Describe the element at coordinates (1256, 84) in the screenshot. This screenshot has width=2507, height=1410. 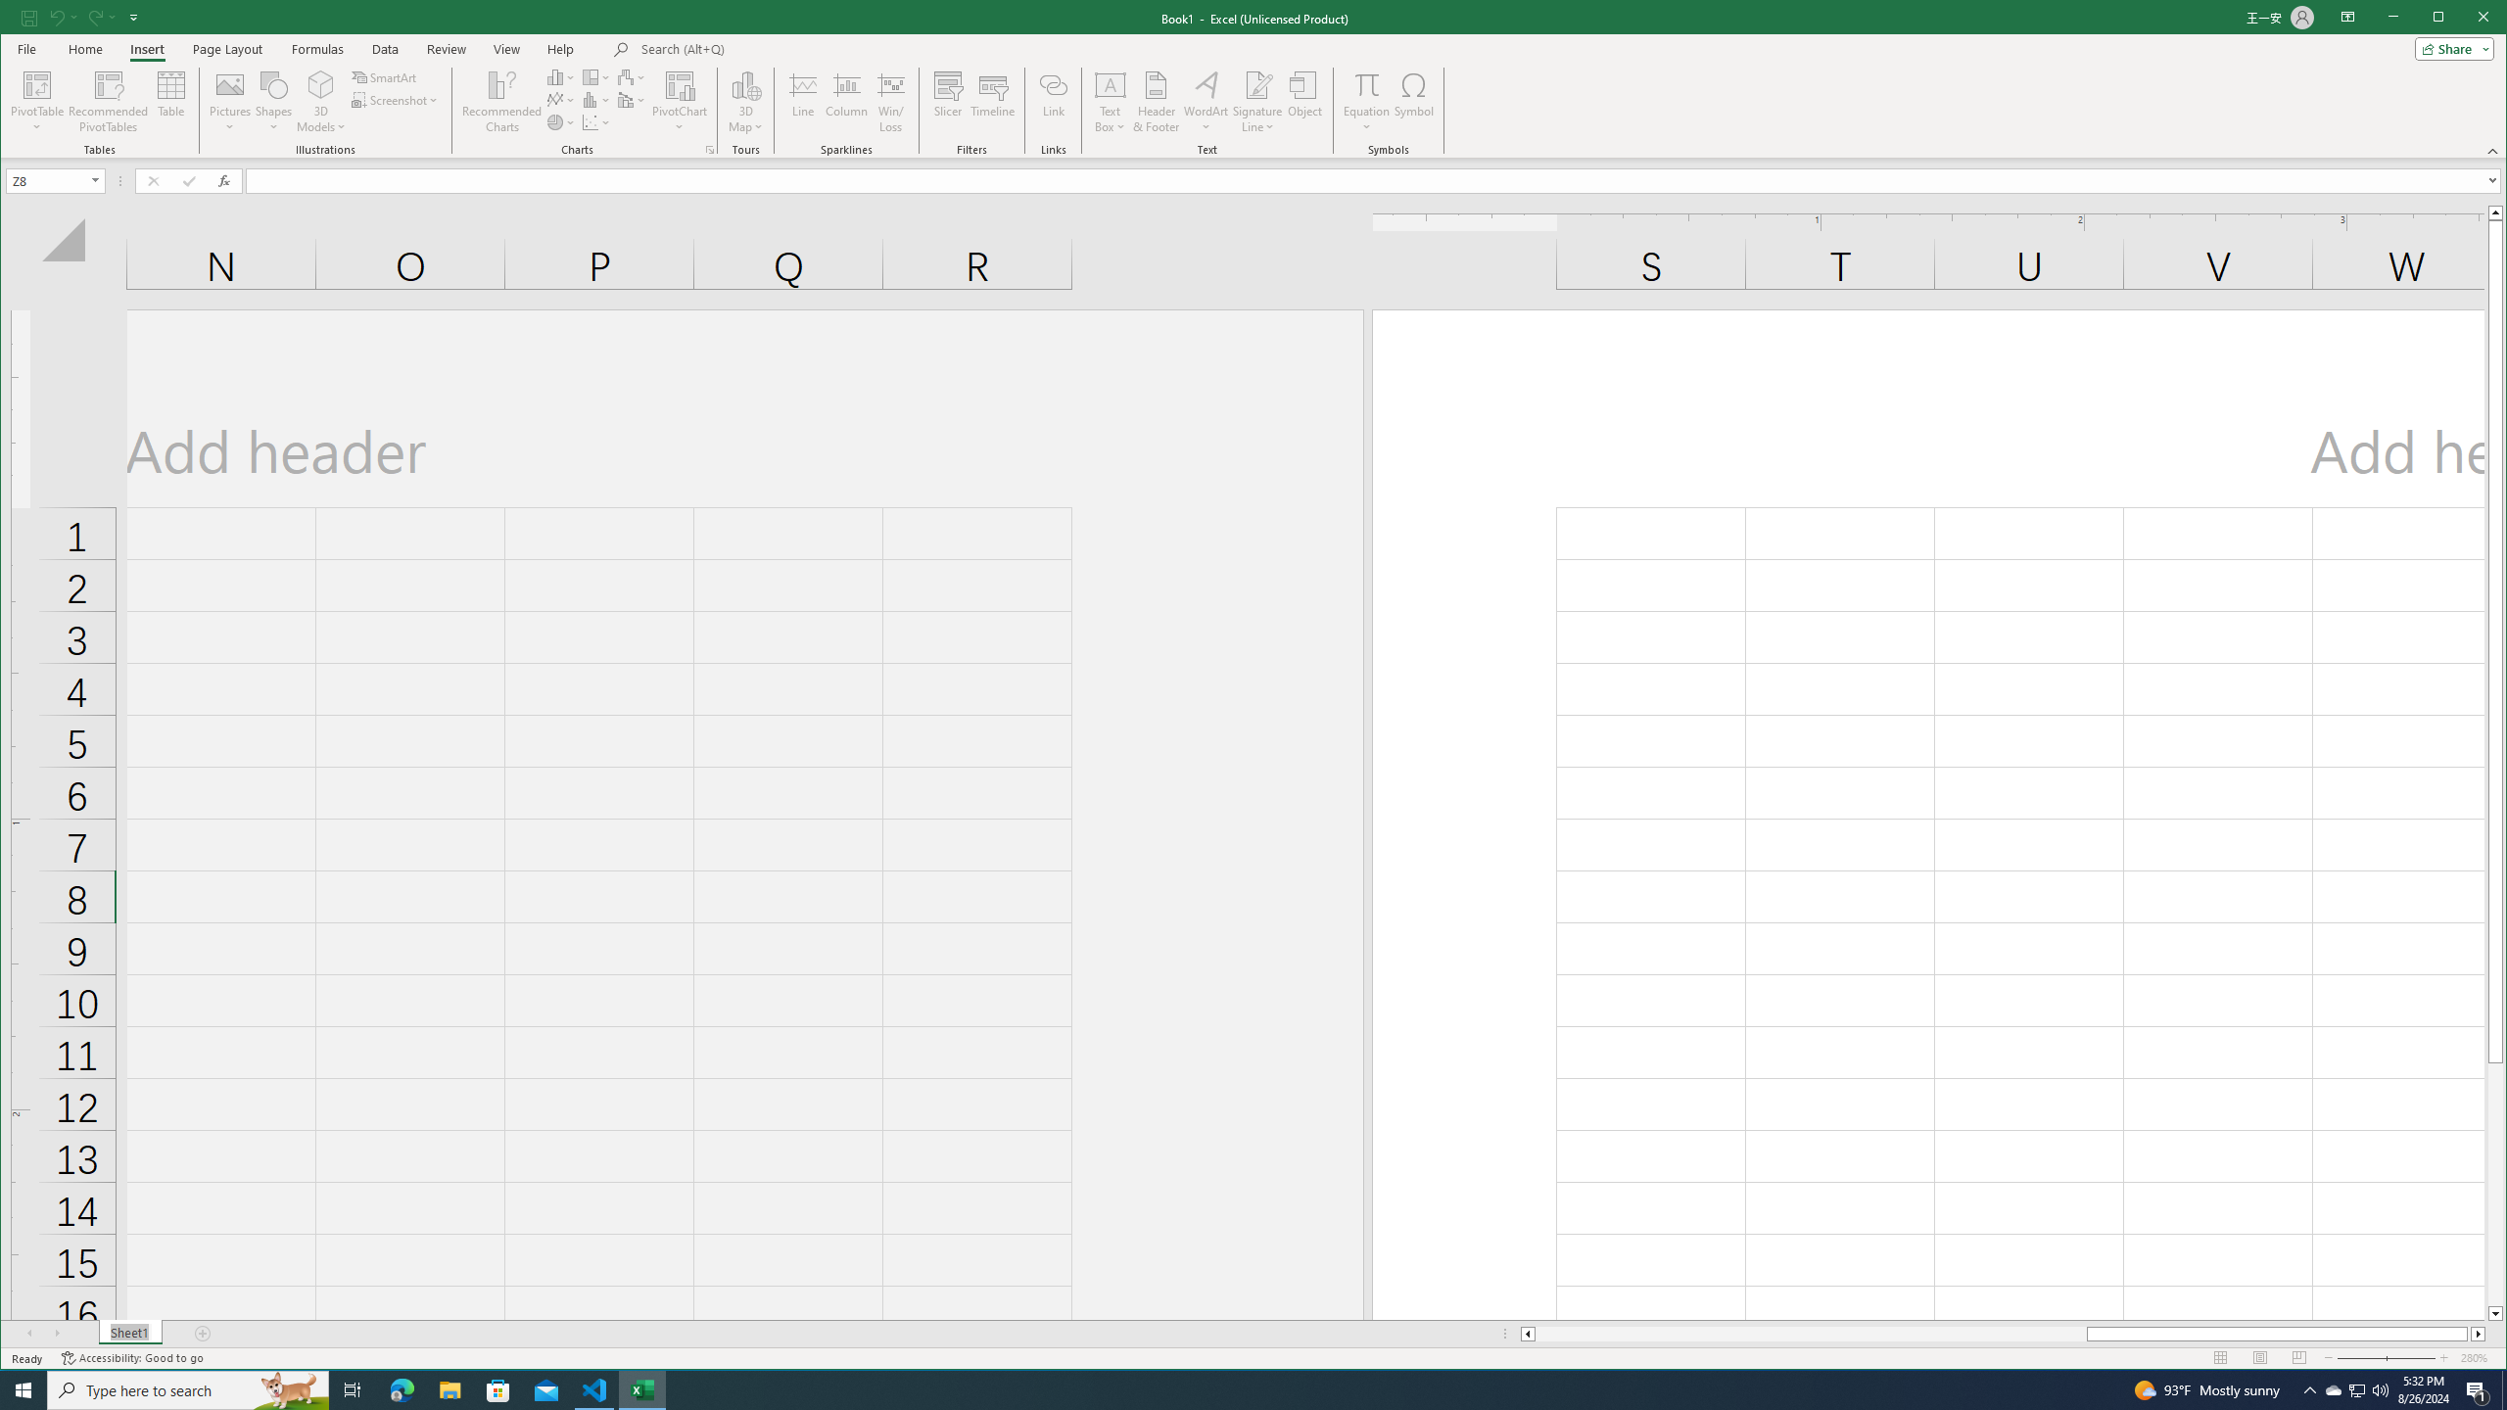
I see `Signature Line` at that location.